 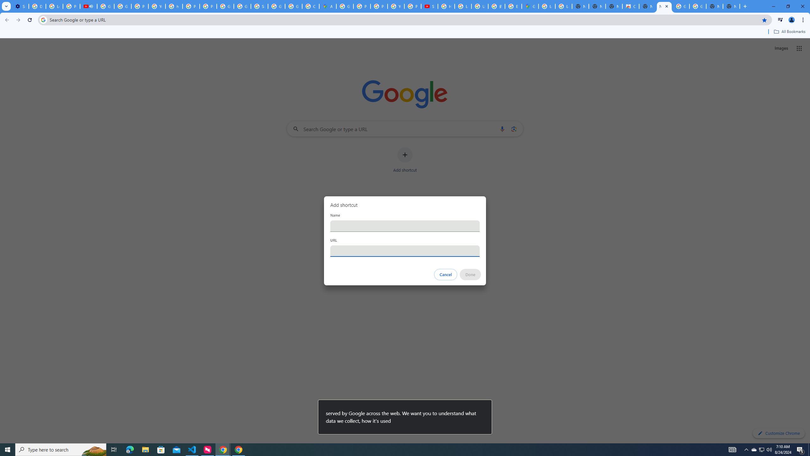 What do you see at coordinates (174, 6) in the screenshot?
I see `https://scholar.google.com/` at bounding box center [174, 6].